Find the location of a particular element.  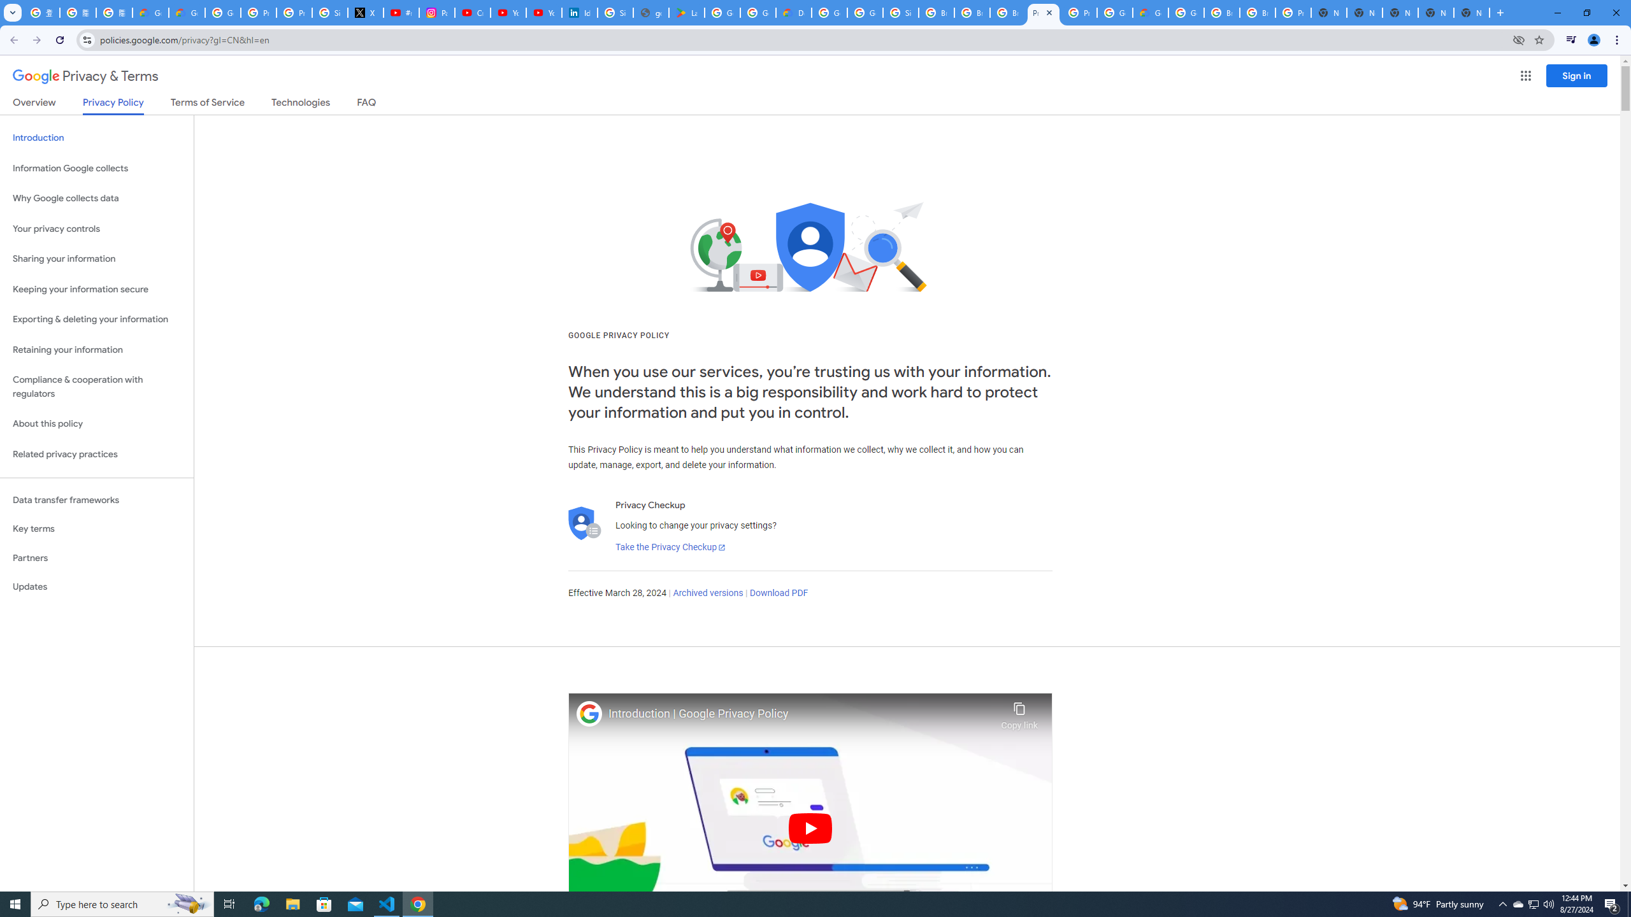

X is located at coordinates (366, 13).